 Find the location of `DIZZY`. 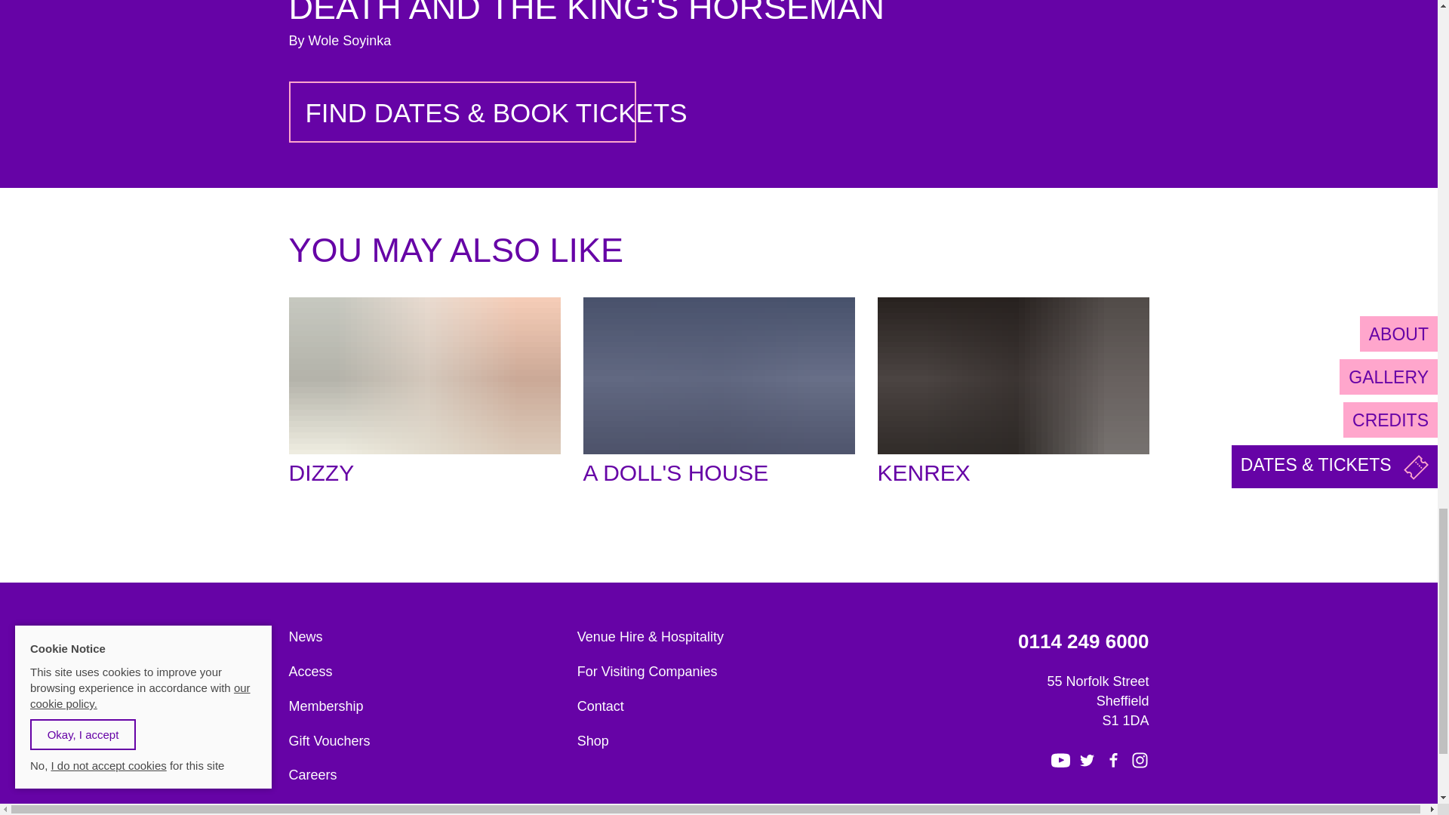

DIZZY is located at coordinates (424, 394).